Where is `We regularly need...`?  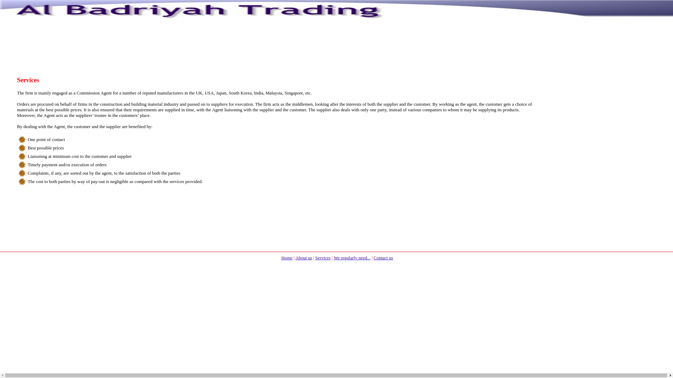 We regularly need... is located at coordinates (352, 257).